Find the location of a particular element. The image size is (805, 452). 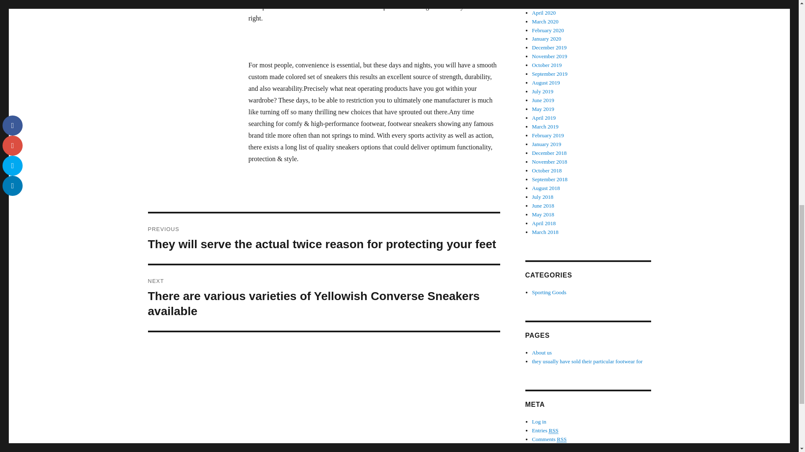

February 2020 is located at coordinates (548, 29).